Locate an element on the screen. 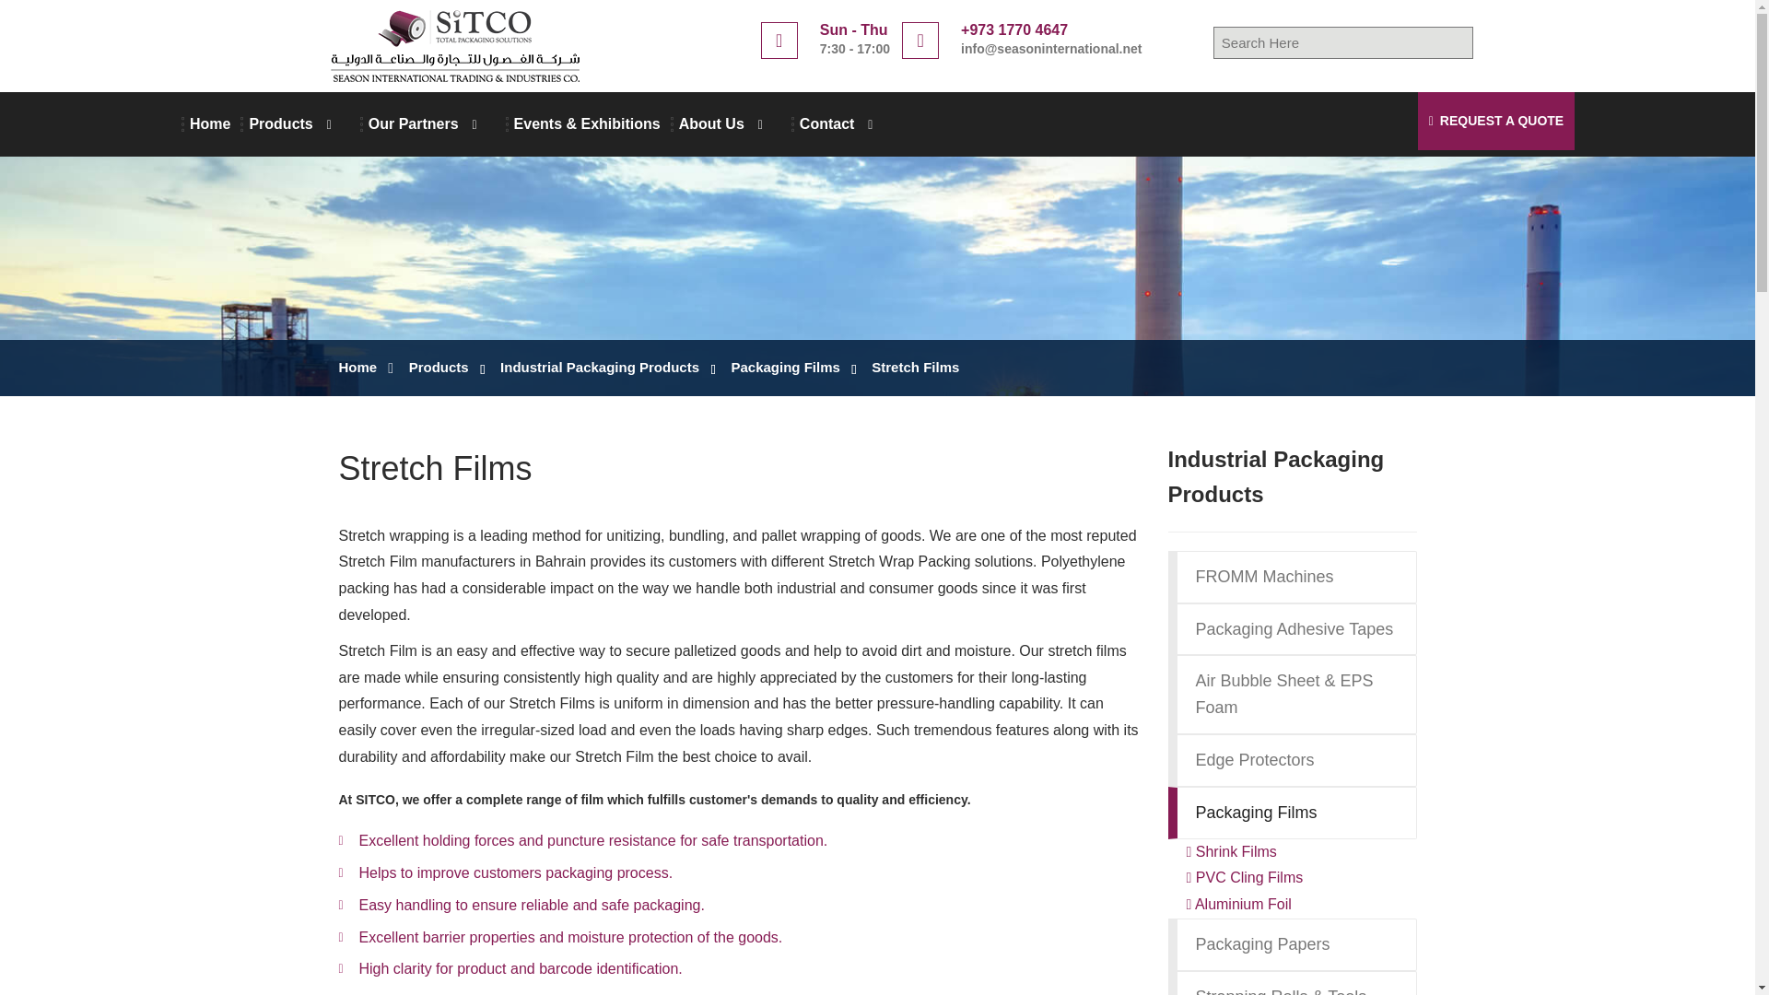 The image size is (1769, 995). Products is located at coordinates (299, 123).